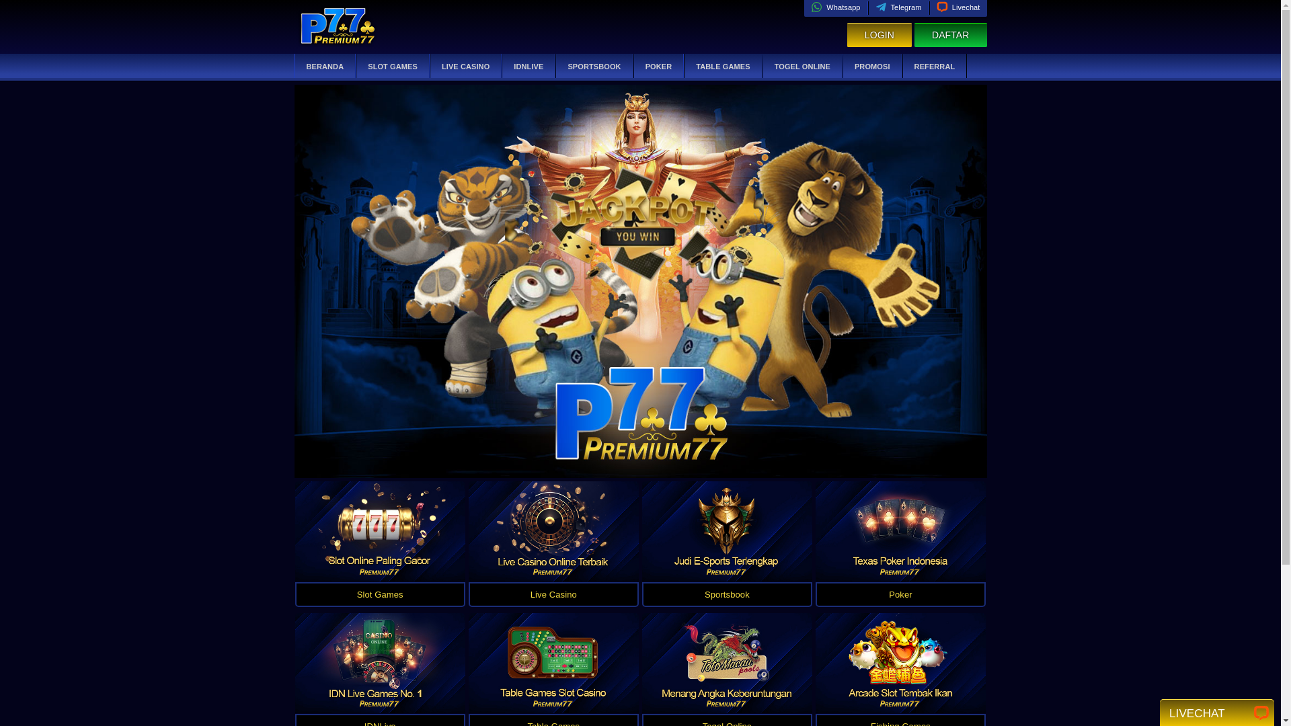  Describe the element at coordinates (898, 7) in the screenshot. I see `Telegram` at that location.